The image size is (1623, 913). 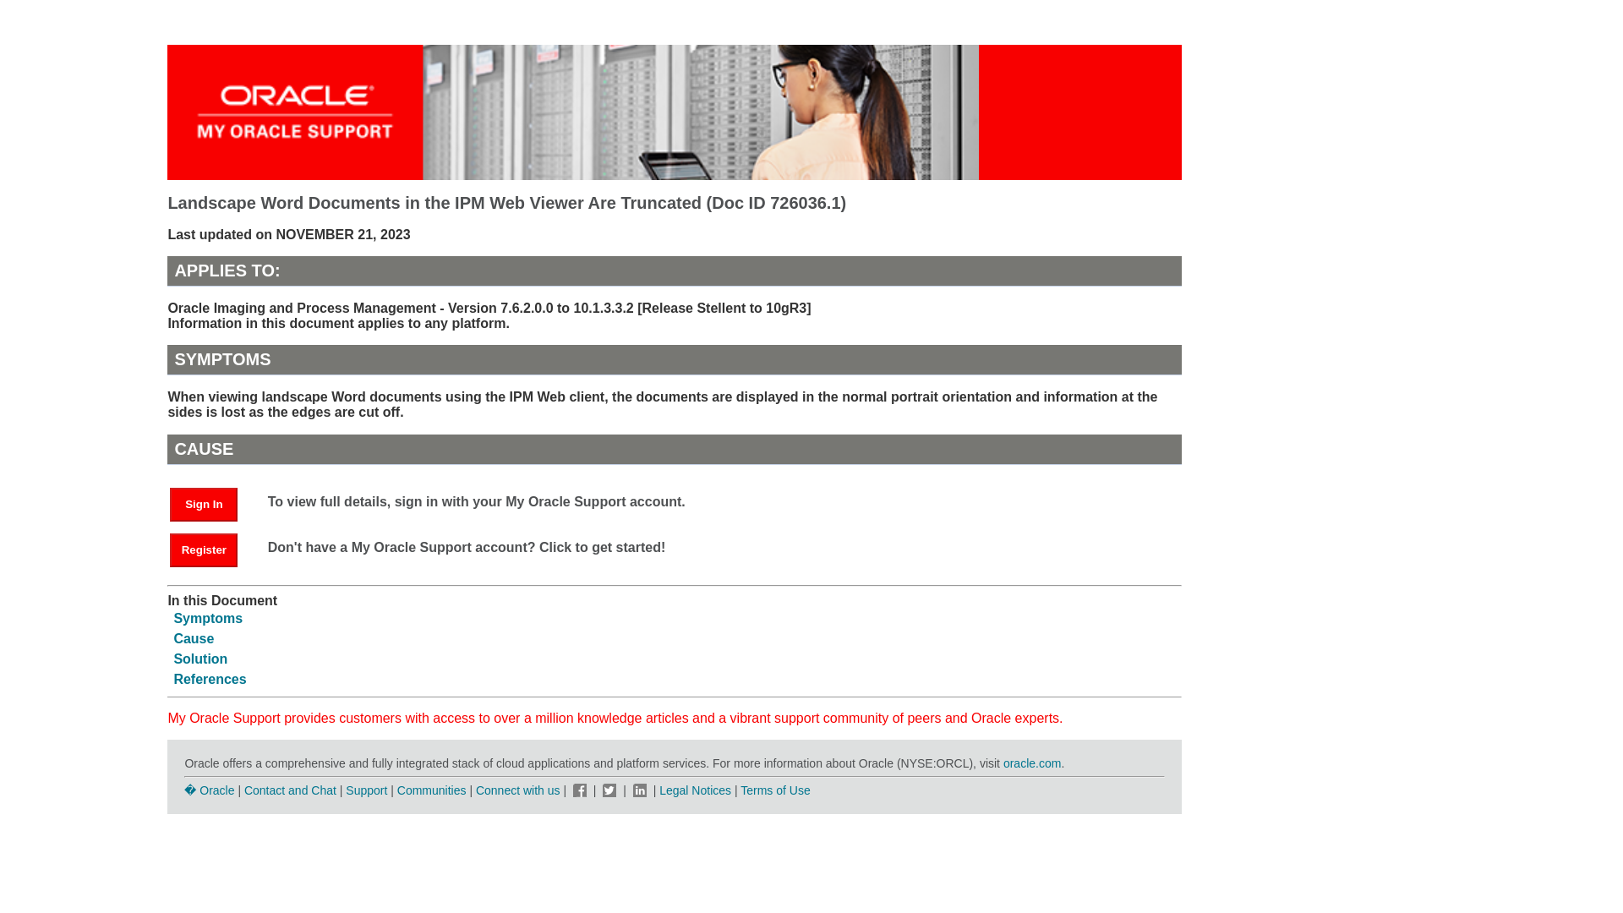 What do you see at coordinates (212, 549) in the screenshot?
I see `Register` at bounding box center [212, 549].